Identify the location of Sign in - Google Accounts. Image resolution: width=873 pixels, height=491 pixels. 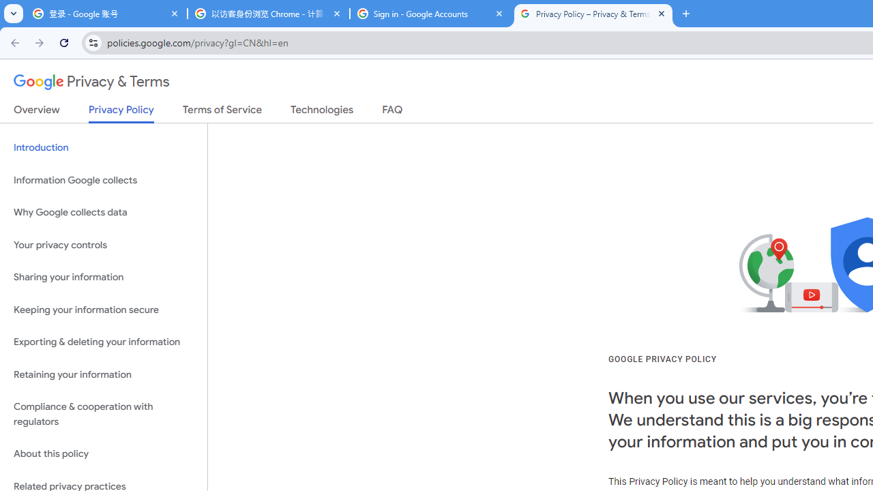
(431, 14).